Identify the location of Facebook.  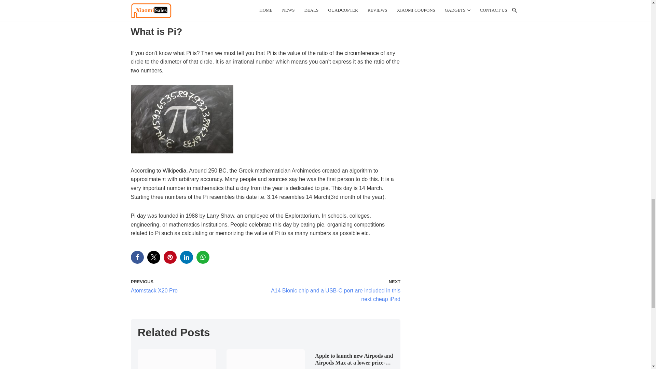
(137, 257).